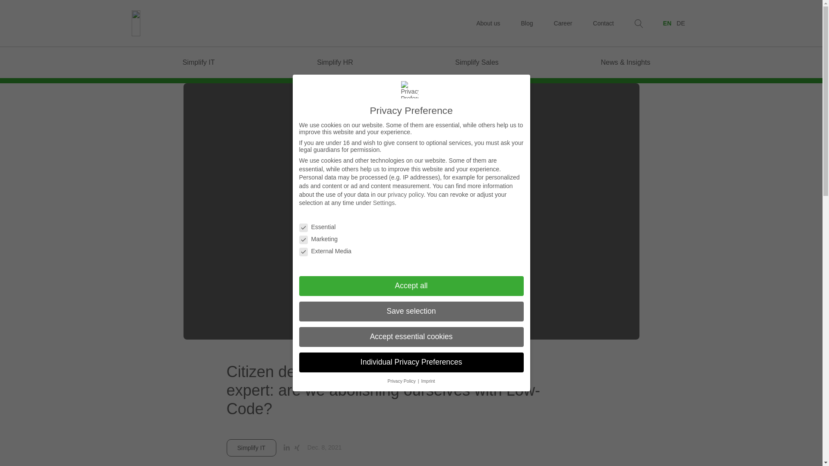  What do you see at coordinates (603, 23) in the screenshot?
I see `Contact` at bounding box center [603, 23].